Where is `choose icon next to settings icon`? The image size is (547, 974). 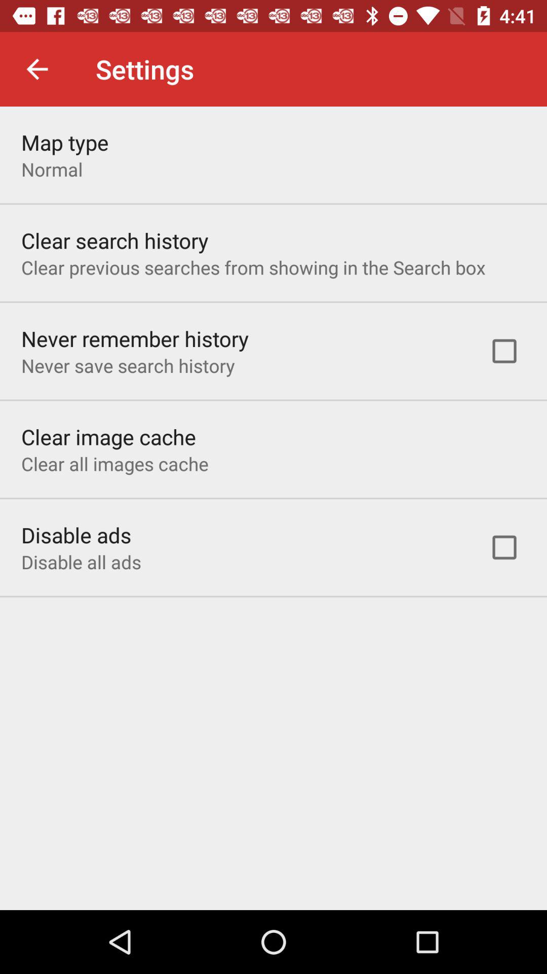
choose icon next to settings icon is located at coordinates (37, 69).